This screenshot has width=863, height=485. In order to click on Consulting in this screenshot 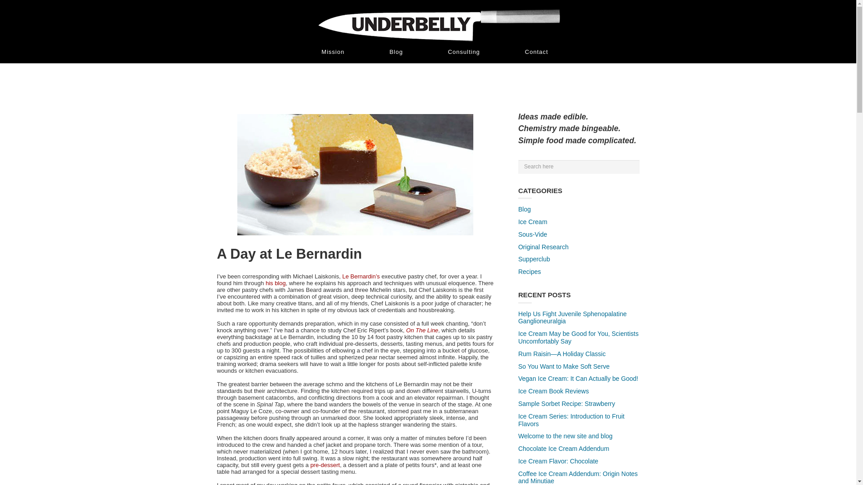, I will do `click(464, 52)`.